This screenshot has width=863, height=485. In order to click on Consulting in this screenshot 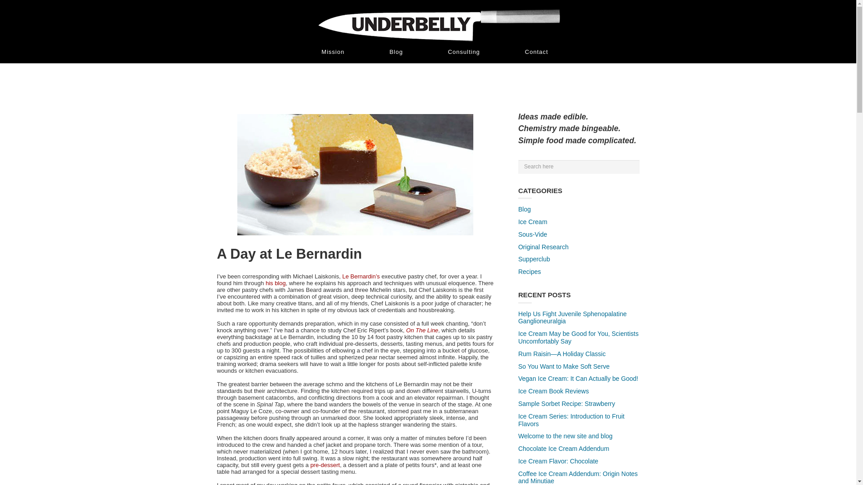, I will do `click(464, 52)`.